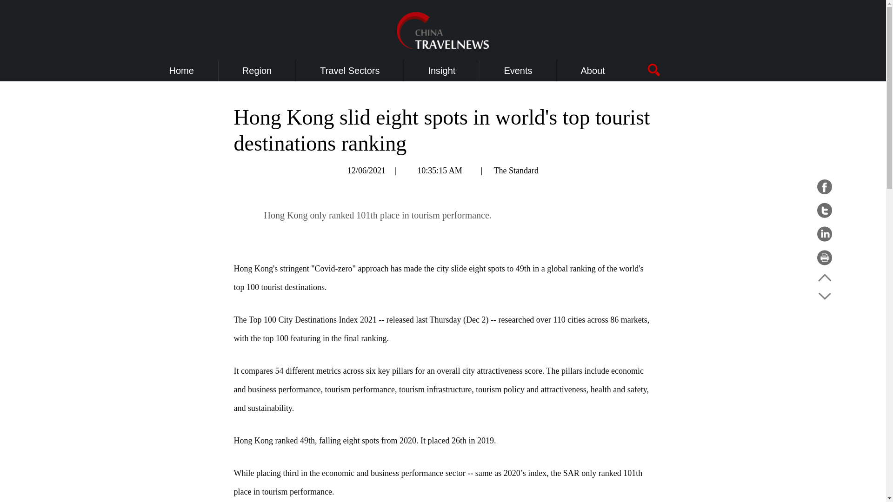 The width and height of the screenshot is (893, 502). What do you see at coordinates (181, 71) in the screenshot?
I see `Home` at bounding box center [181, 71].